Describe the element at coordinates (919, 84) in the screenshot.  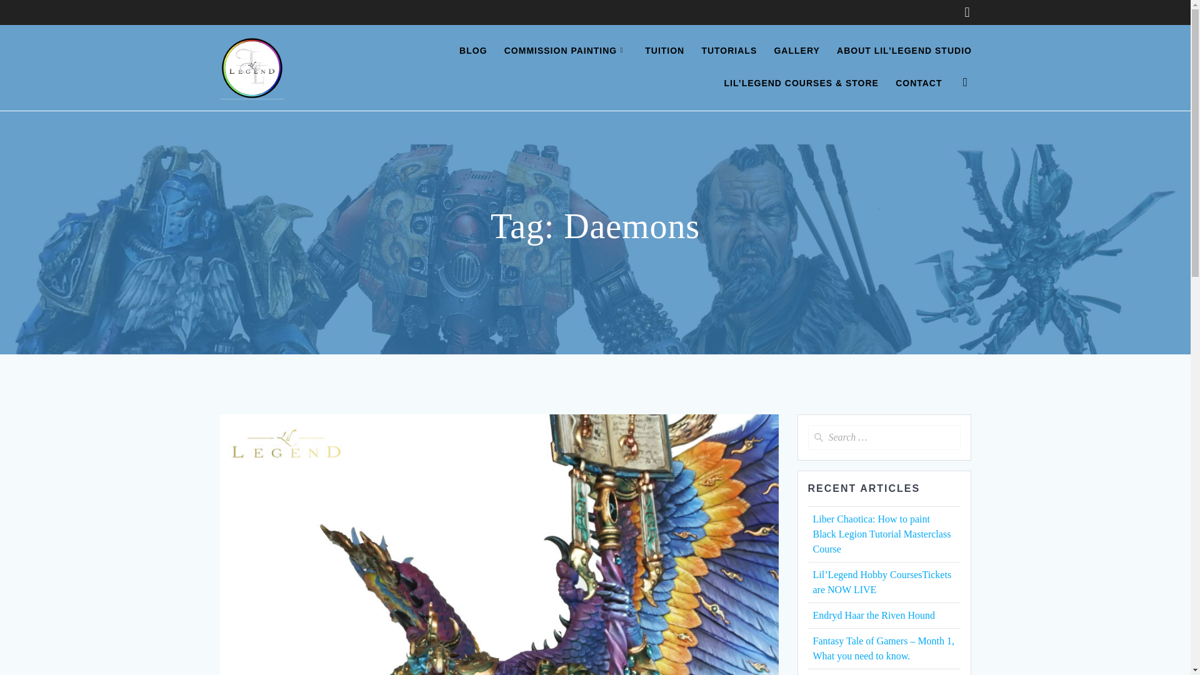
I see `CONTACT` at that location.